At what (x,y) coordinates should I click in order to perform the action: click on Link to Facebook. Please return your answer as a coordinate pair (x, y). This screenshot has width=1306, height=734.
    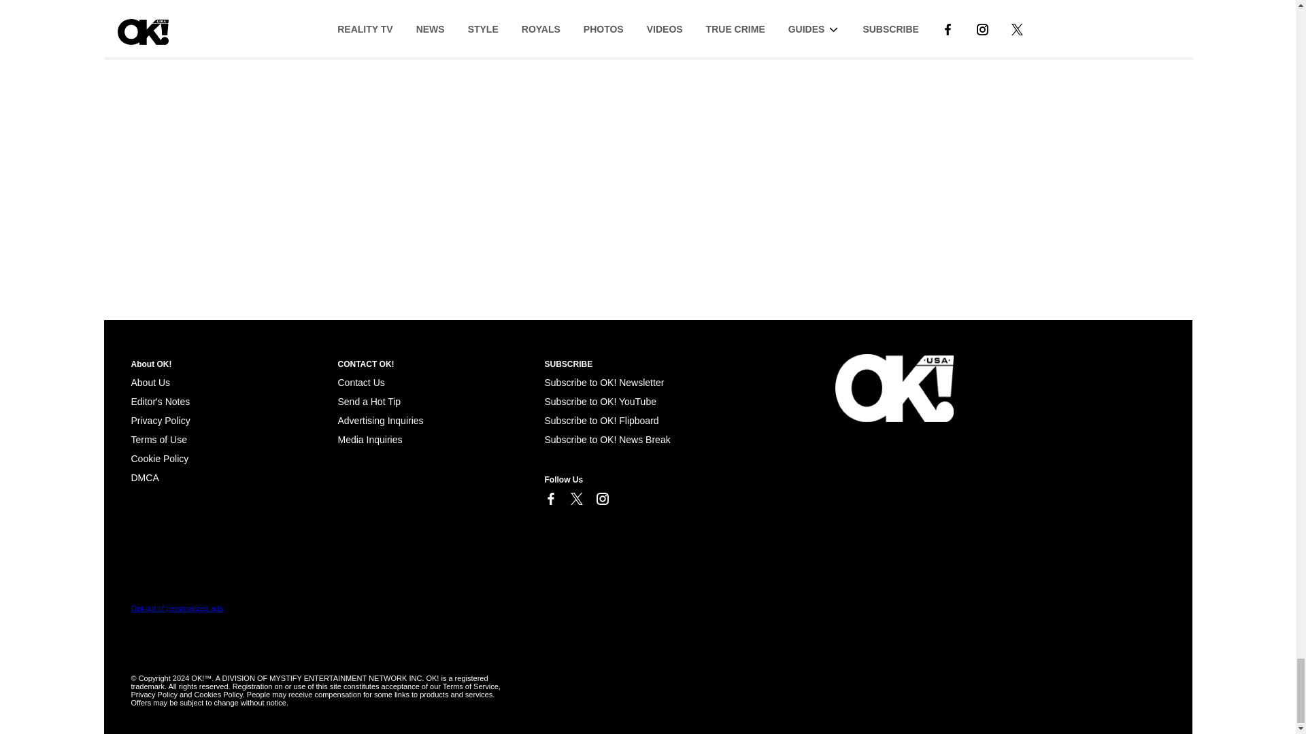
    Looking at the image, I should click on (550, 499).